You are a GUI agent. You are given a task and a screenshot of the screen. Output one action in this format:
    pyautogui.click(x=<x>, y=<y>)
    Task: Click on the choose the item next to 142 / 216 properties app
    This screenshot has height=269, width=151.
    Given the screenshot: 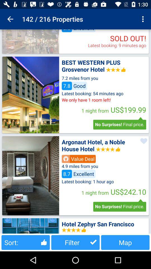 What is the action you would take?
    pyautogui.click(x=10, y=19)
    